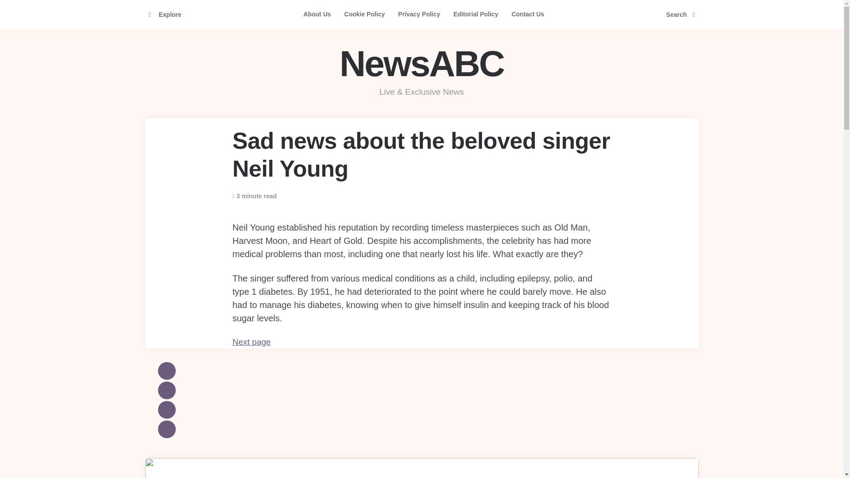 The height and width of the screenshot is (478, 850). Describe the element at coordinates (421, 64) in the screenshot. I see `NewsABC` at that location.